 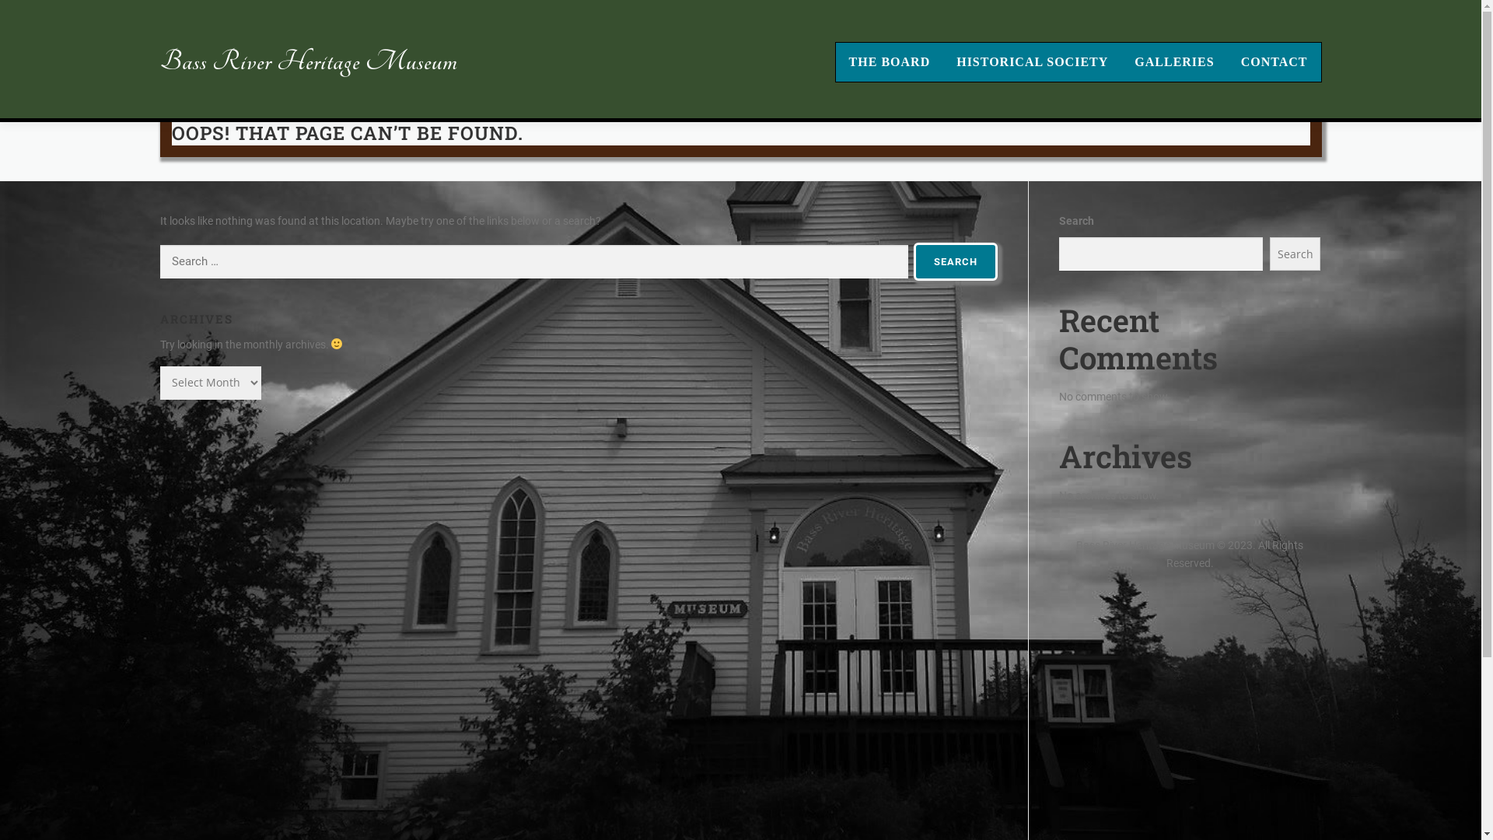 I want to click on GALLERIES, so click(x=1174, y=62).